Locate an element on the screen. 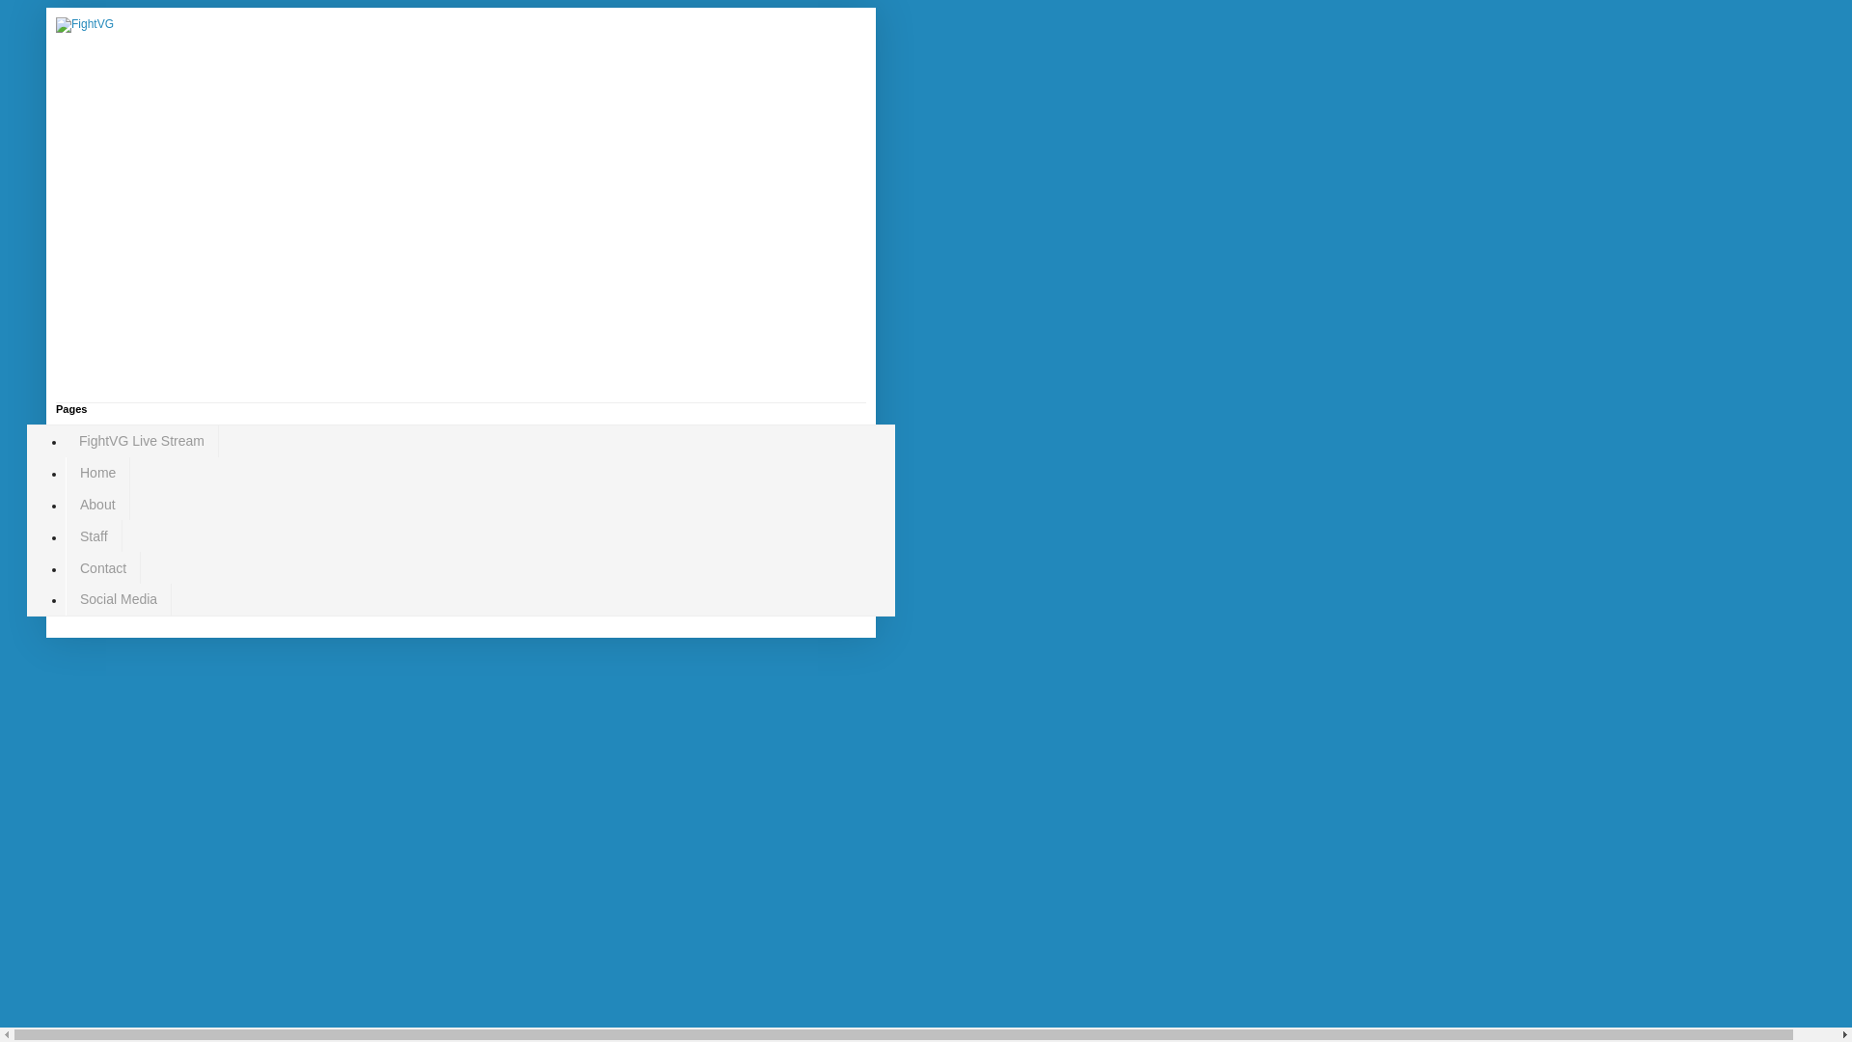  Staff is located at coordinates (93, 535).